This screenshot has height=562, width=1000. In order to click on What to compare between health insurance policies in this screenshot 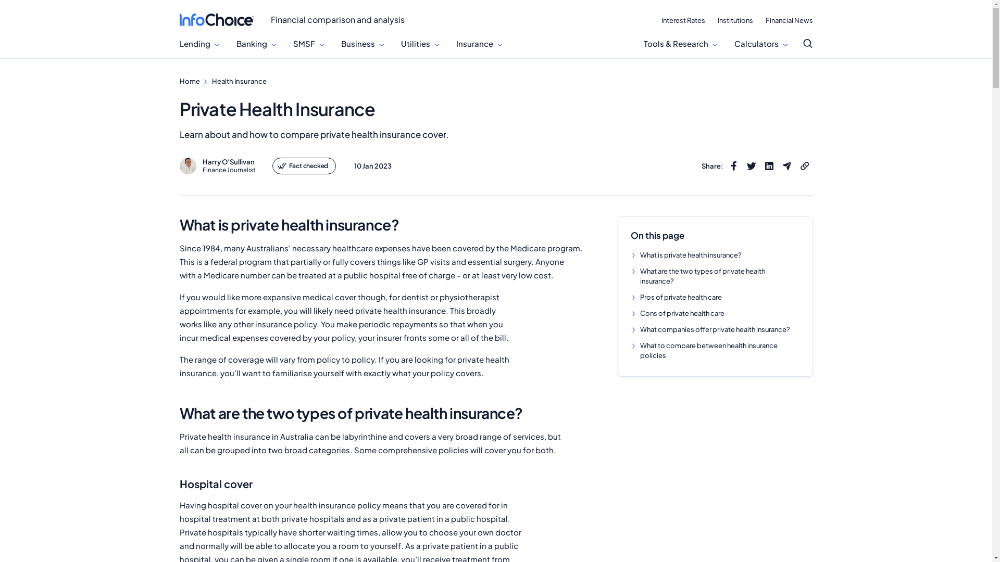, I will do `click(715, 351)`.